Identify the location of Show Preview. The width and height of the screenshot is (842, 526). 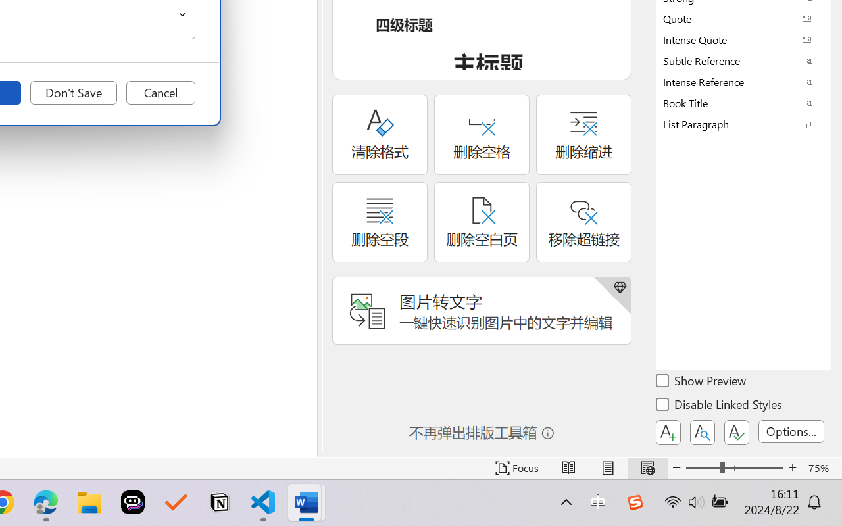
(702, 383).